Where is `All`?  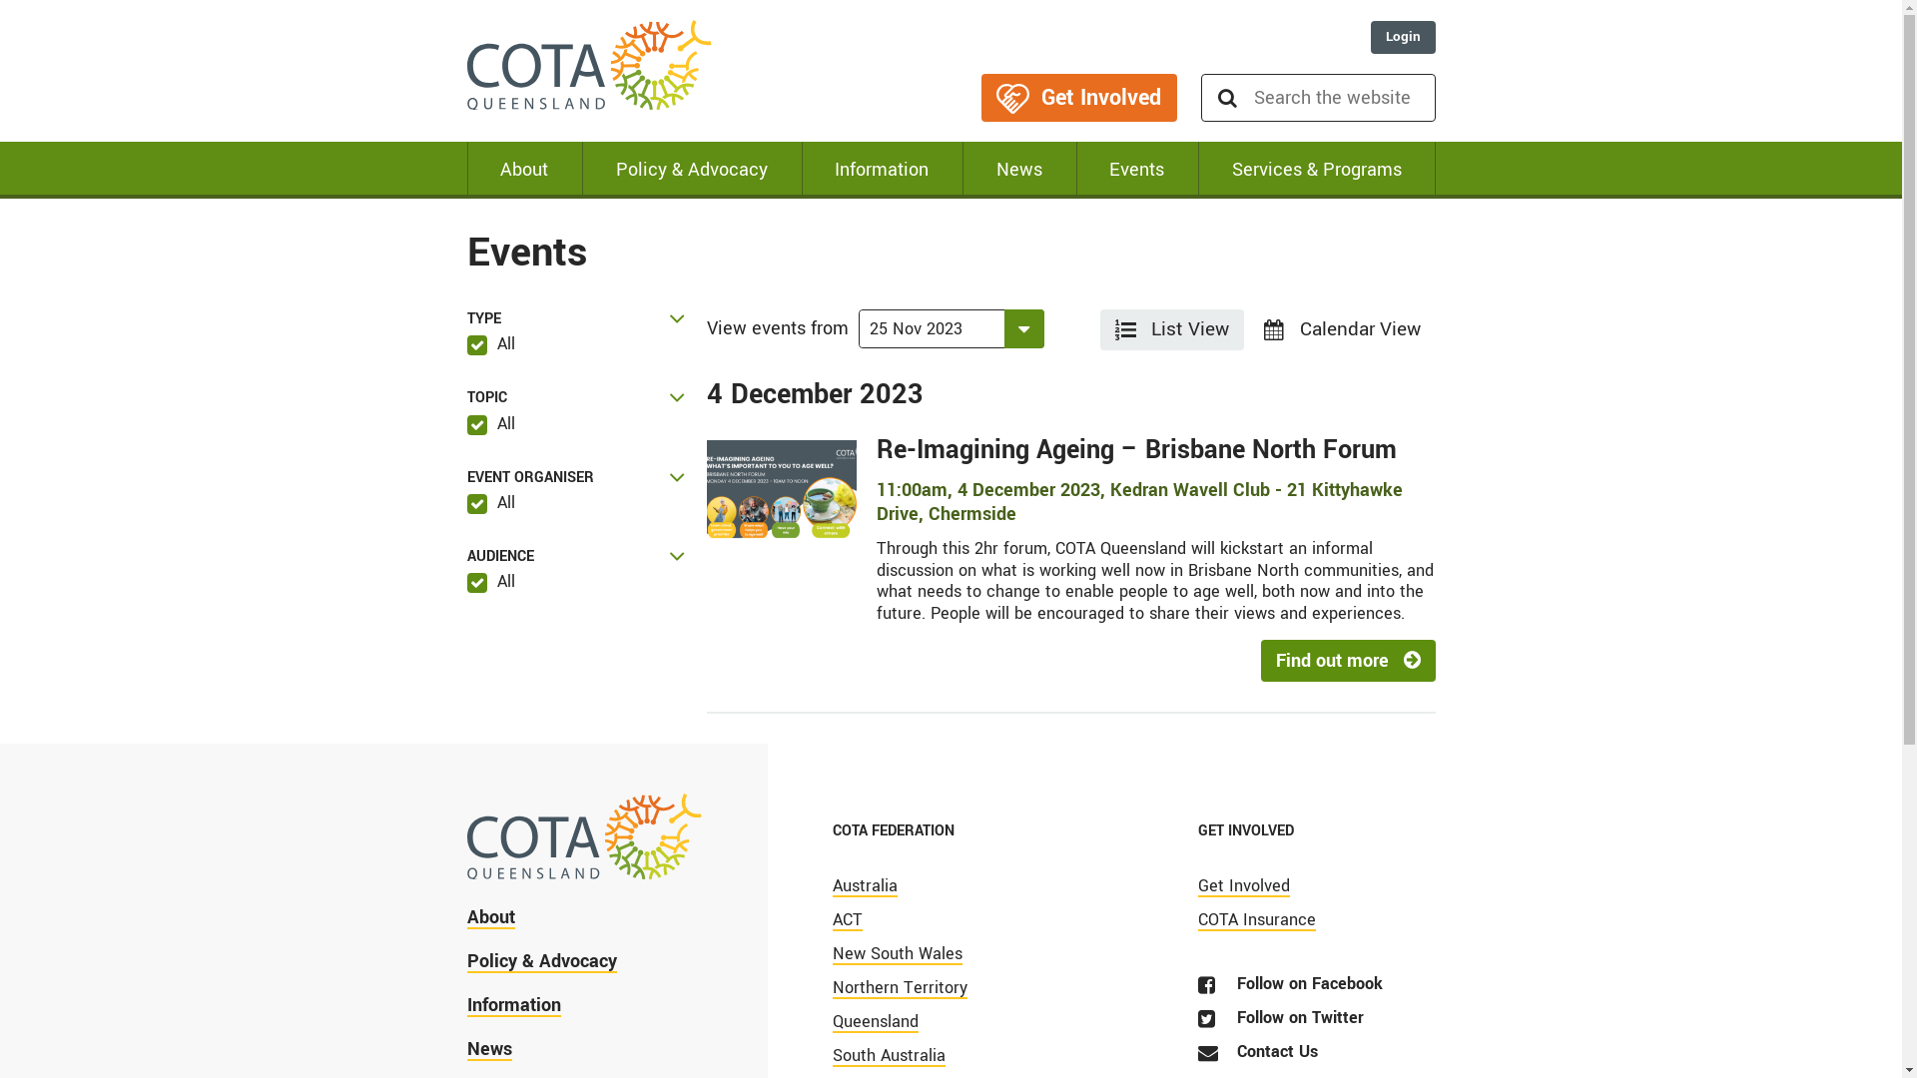
All is located at coordinates (491, 423).